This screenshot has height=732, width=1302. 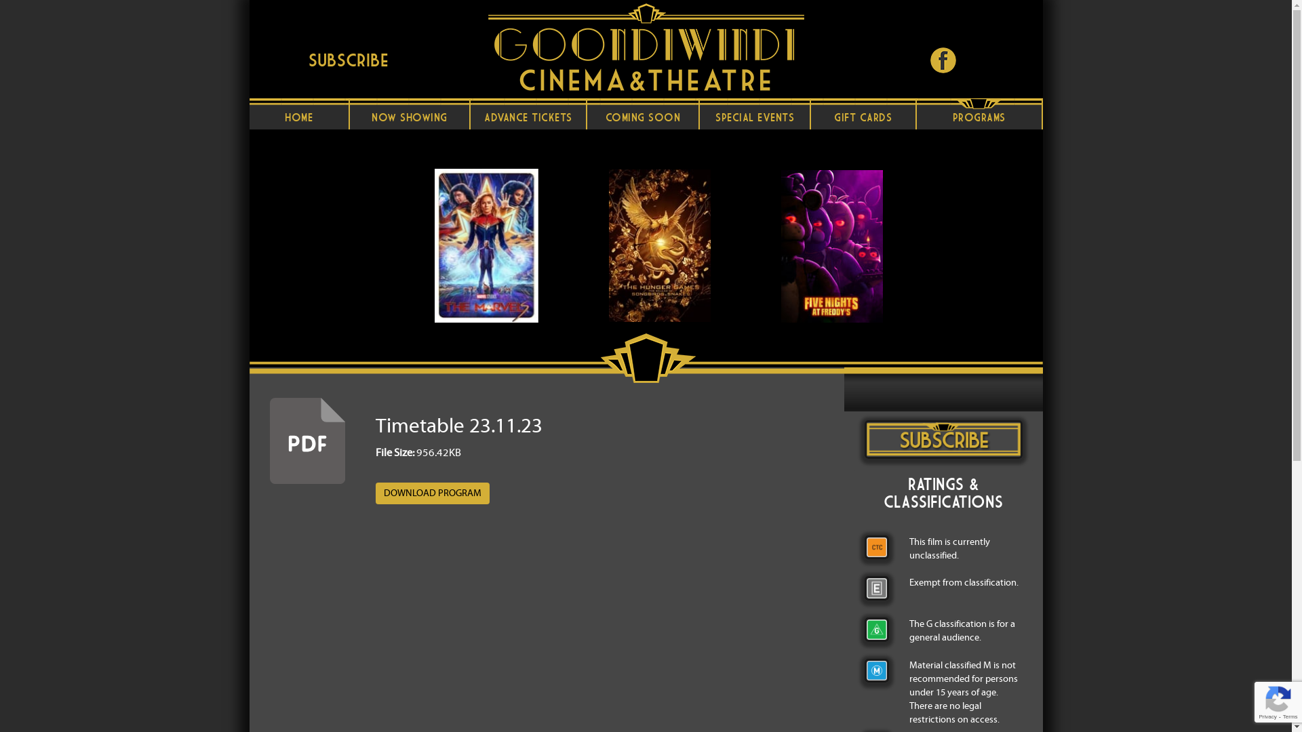 What do you see at coordinates (459, 426) in the screenshot?
I see `Timetable 23.11.23` at bounding box center [459, 426].